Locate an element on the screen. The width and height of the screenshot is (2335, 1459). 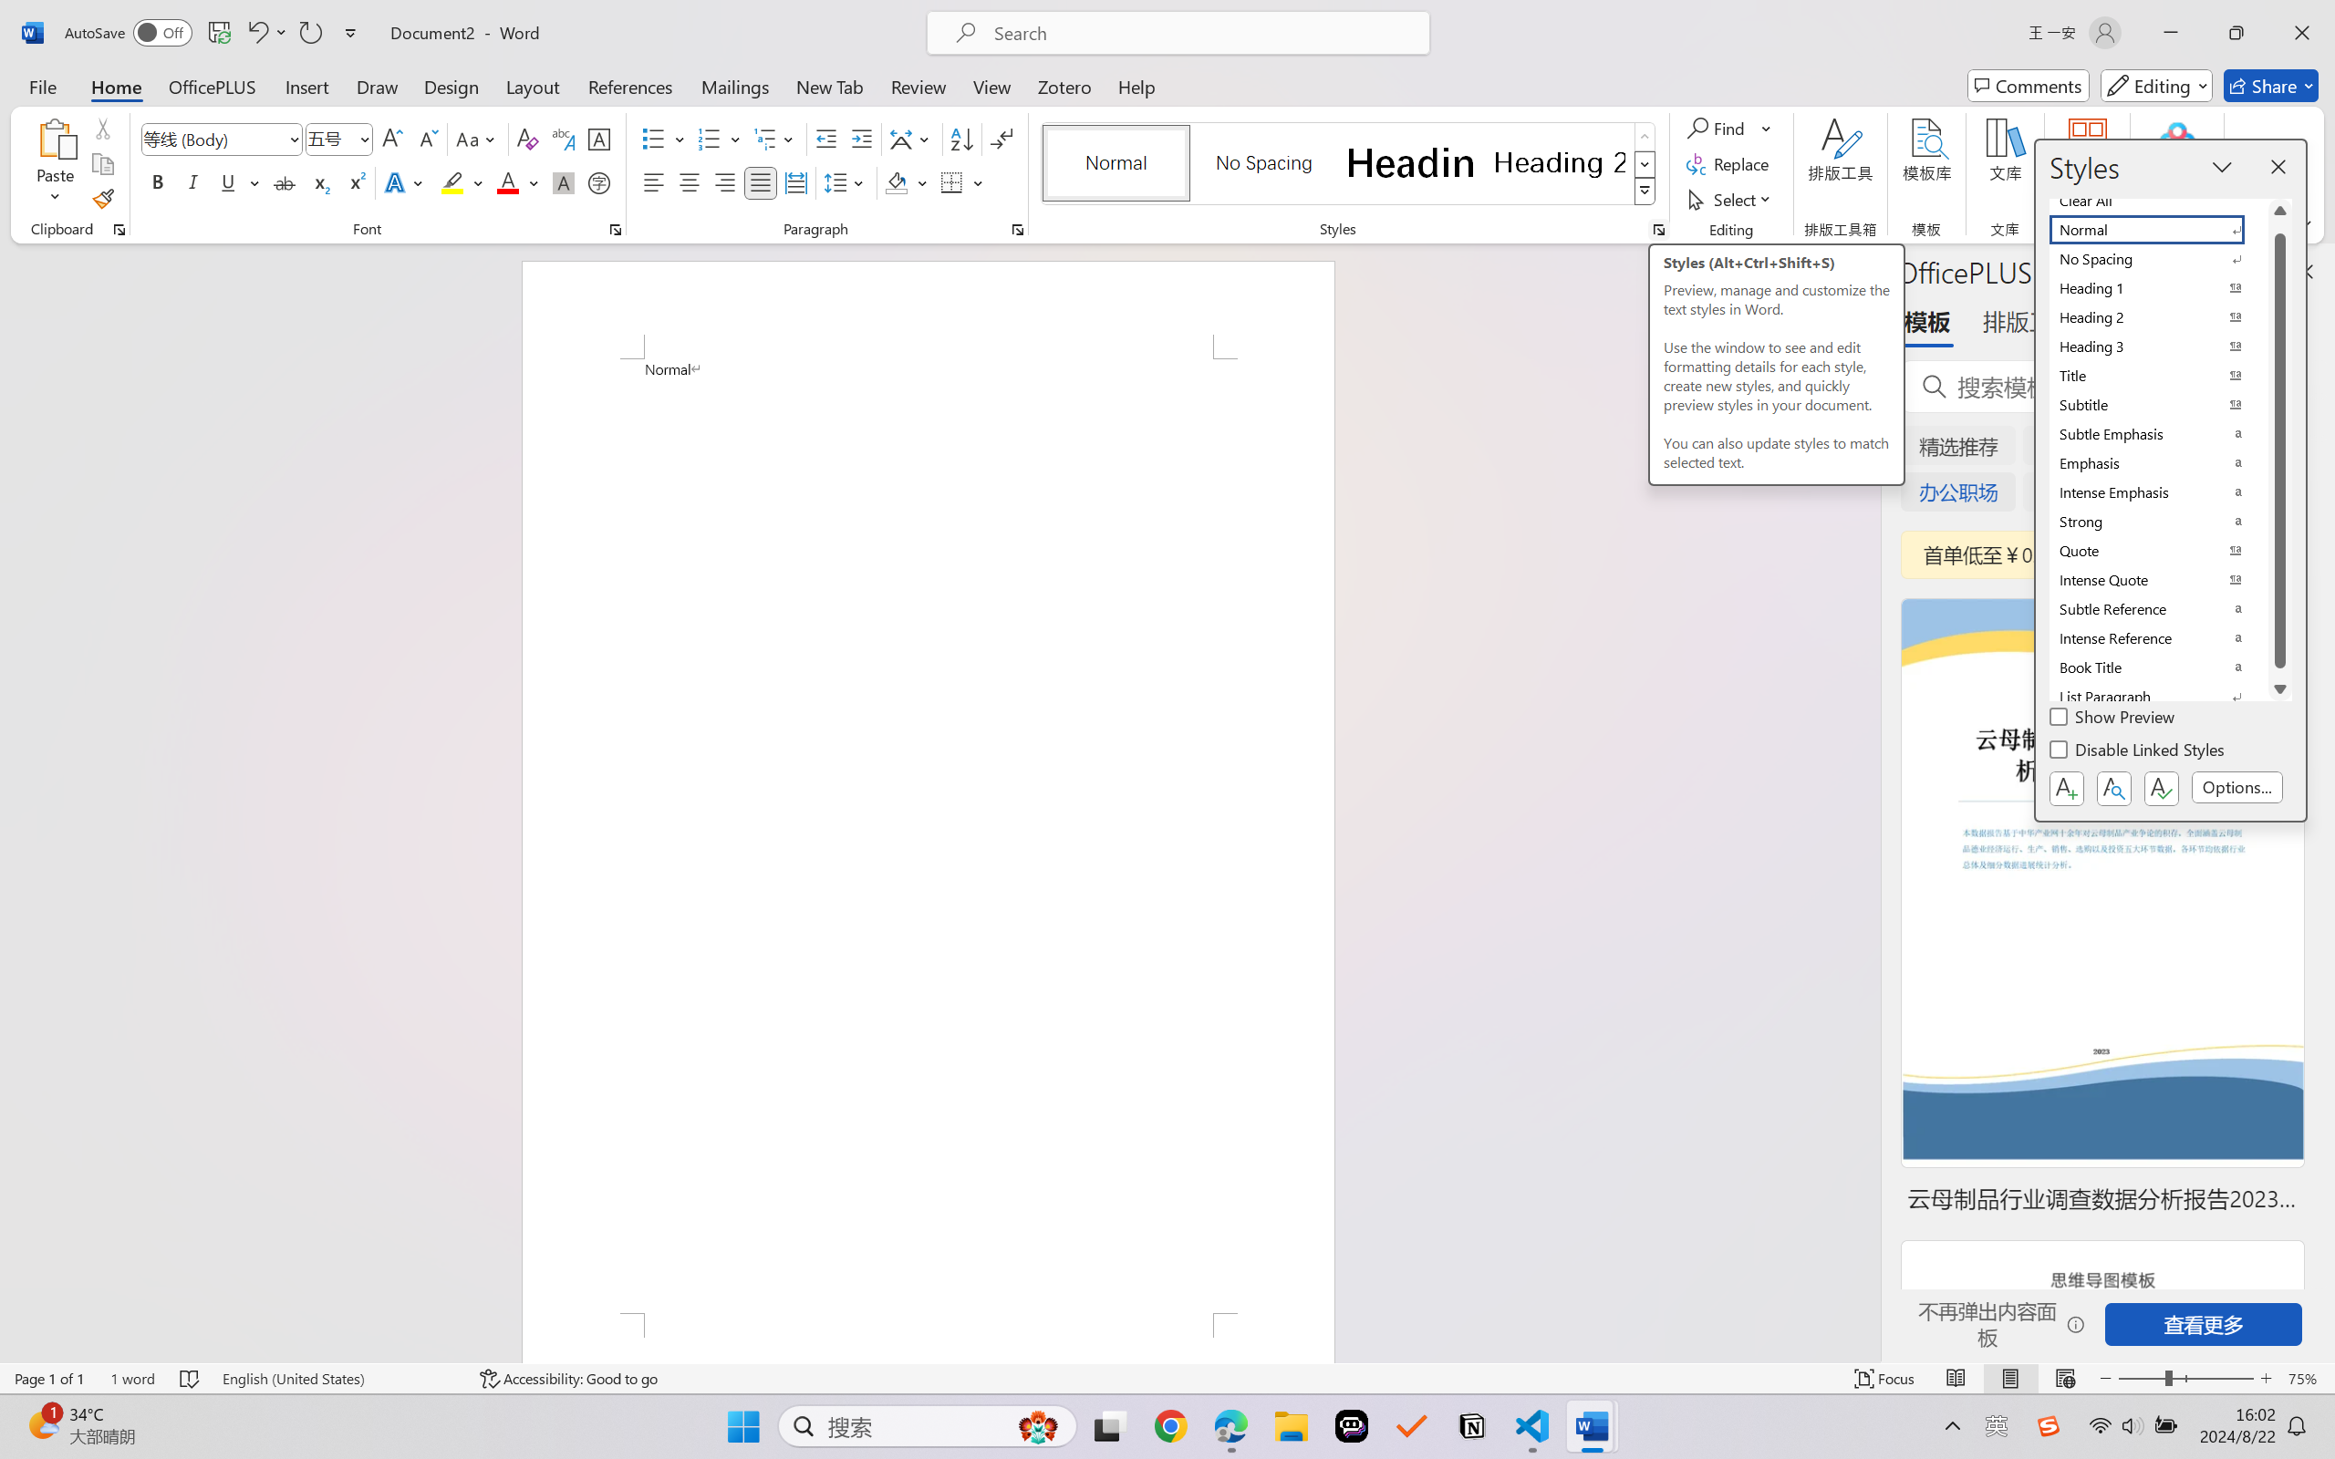
Justify is located at coordinates (761, 182).